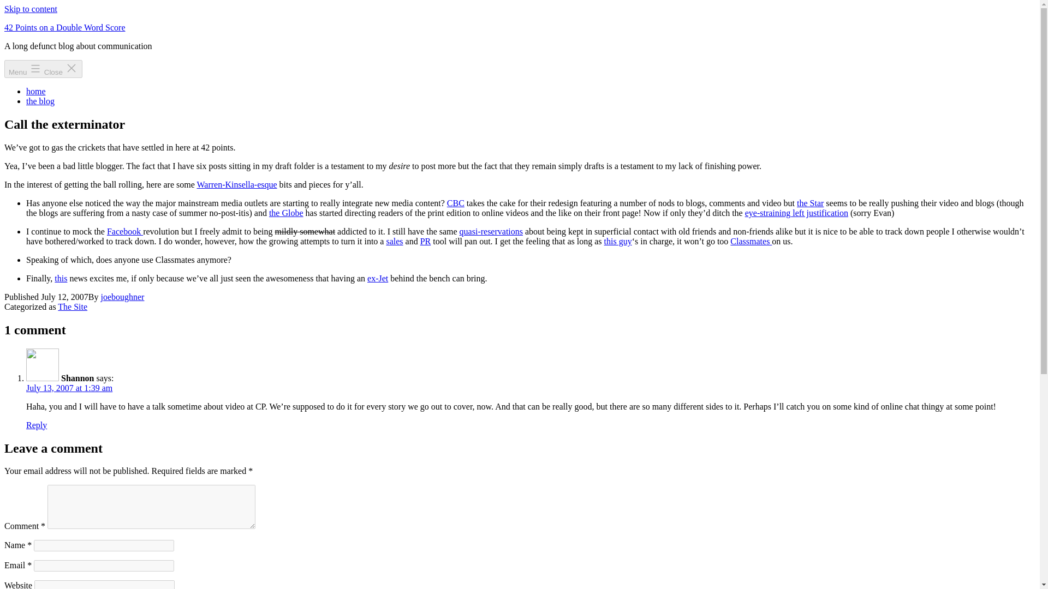  What do you see at coordinates (37, 425) in the screenshot?
I see `Reply` at bounding box center [37, 425].